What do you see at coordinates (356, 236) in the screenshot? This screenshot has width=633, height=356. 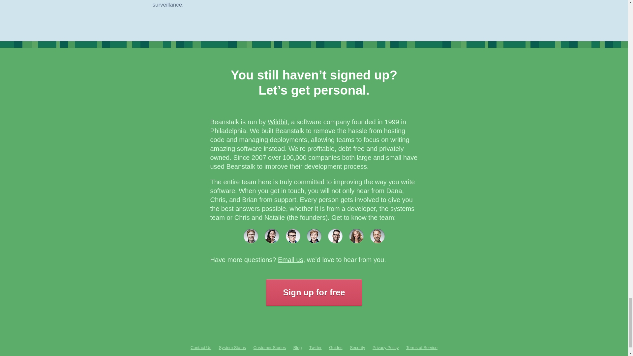 I see `Dana Chaby` at bounding box center [356, 236].